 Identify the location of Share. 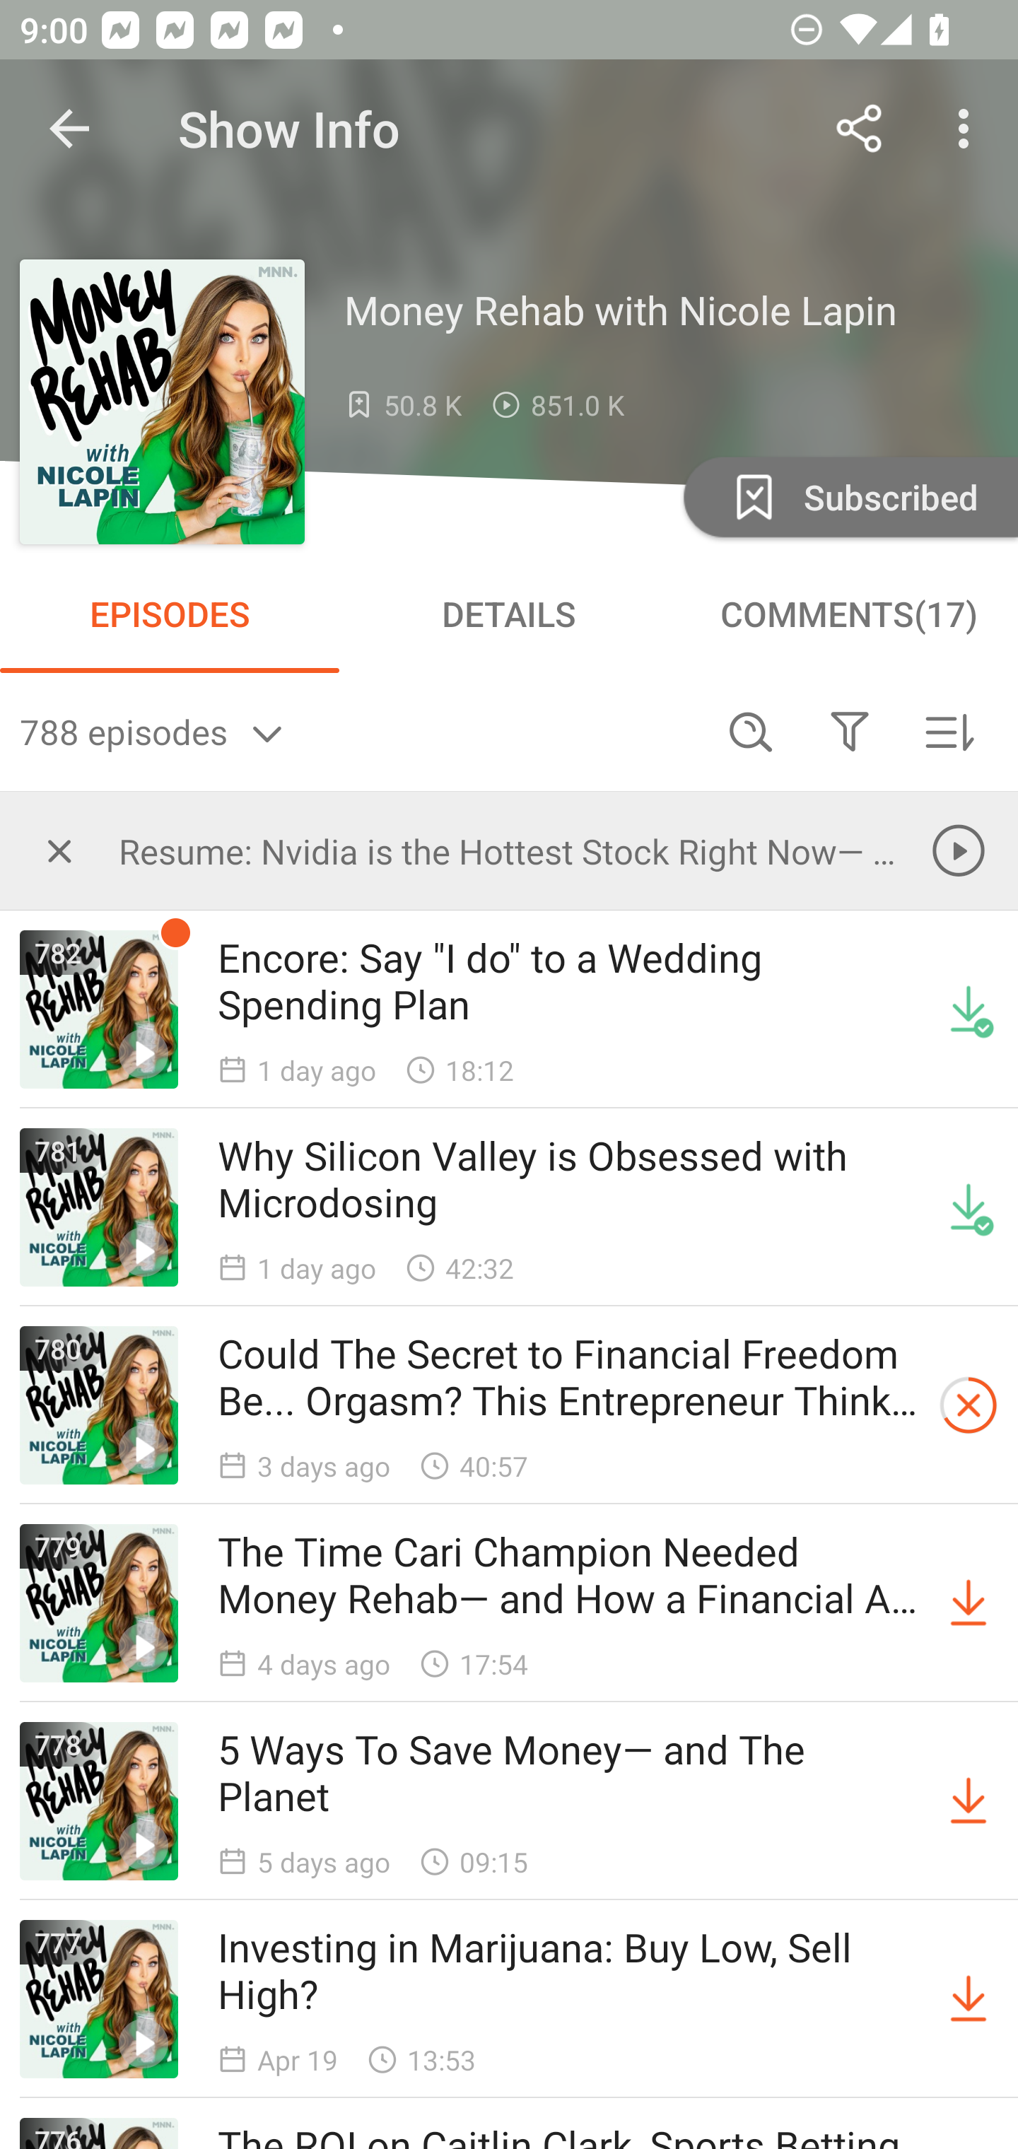
(860, 129).